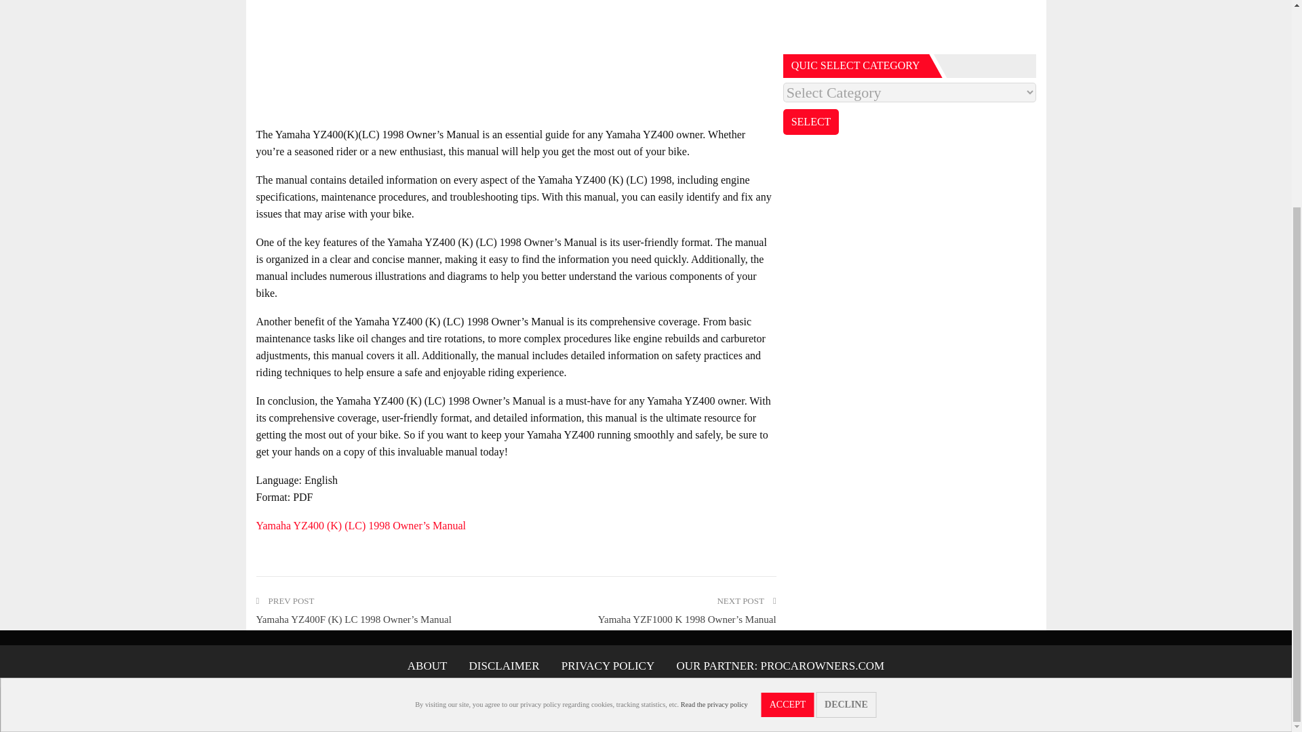 The width and height of the screenshot is (1302, 732). What do you see at coordinates (516, 58) in the screenshot?
I see `Advertisement` at bounding box center [516, 58].